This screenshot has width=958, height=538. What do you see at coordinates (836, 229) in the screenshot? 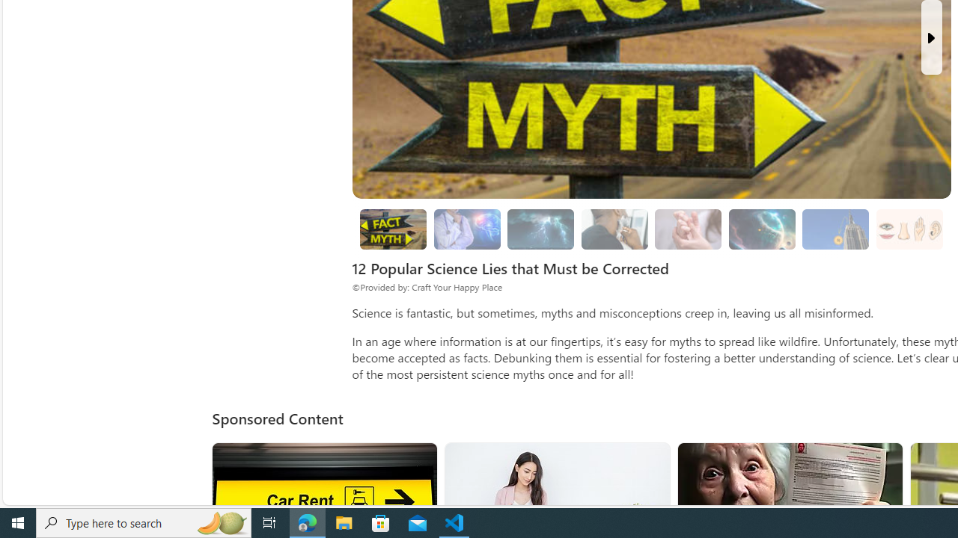
I see `Terminal Velocity of Falling Objects` at bounding box center [836, 229].